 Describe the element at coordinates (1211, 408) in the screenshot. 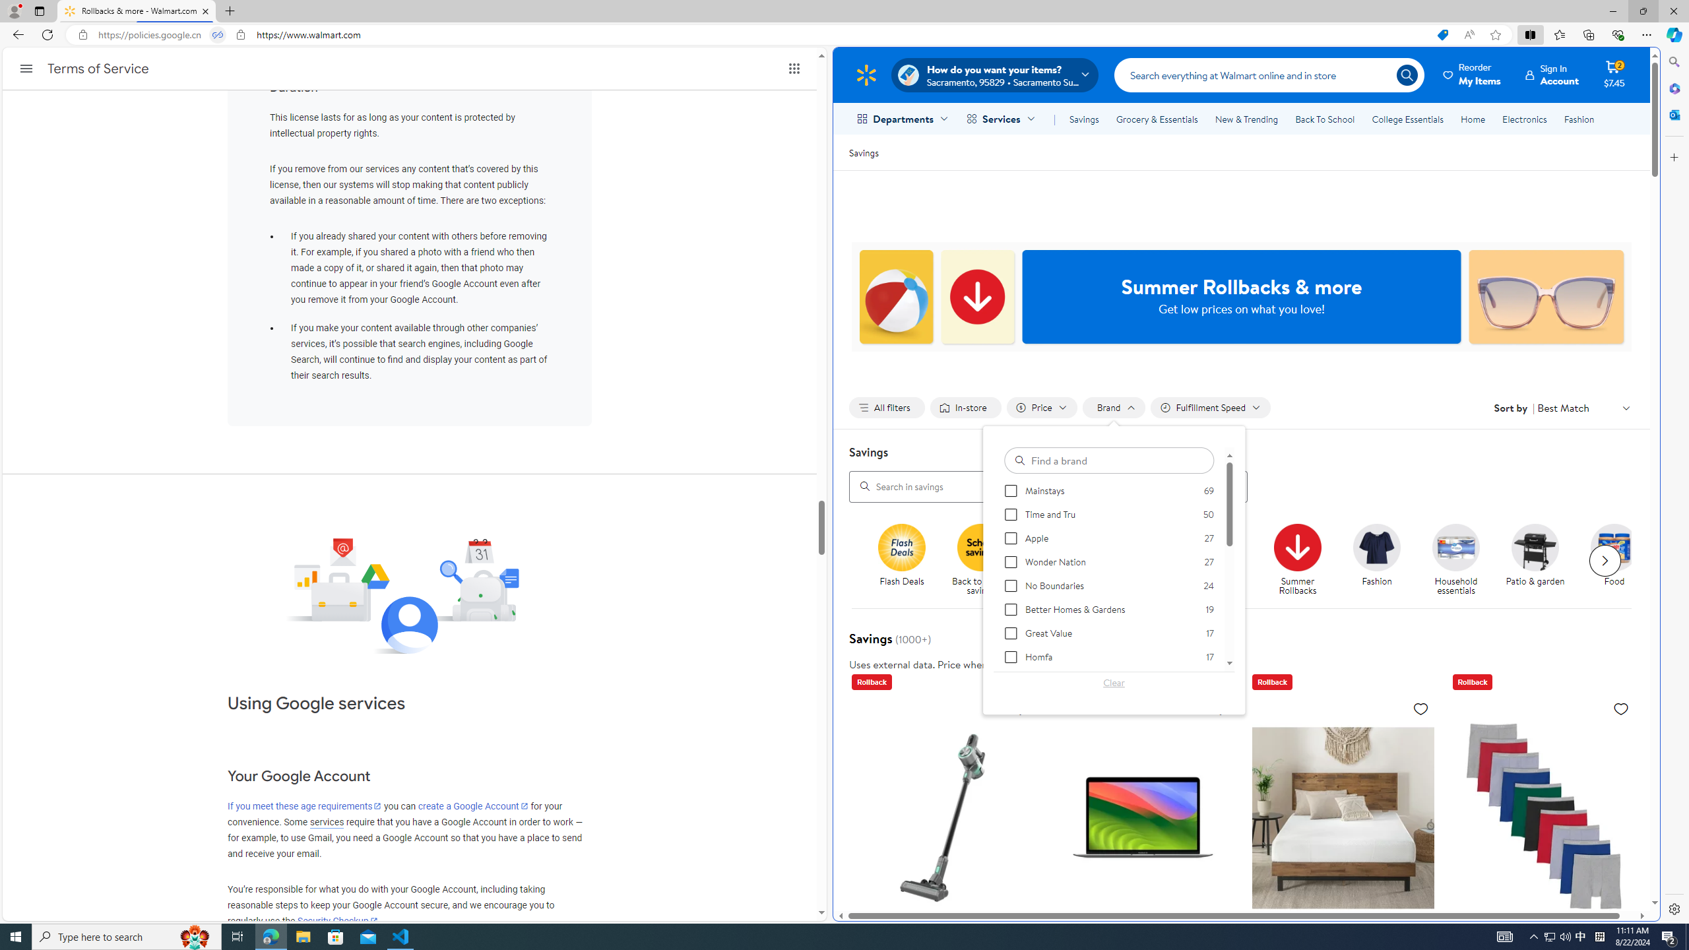

I see `Filter by Fulfillment Speed not applied, activate to change` at that location.